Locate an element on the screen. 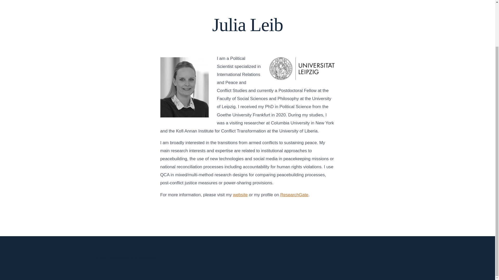 This screenshot has height=280, width=499. ResearchGate is located at coordinates (294, 195).